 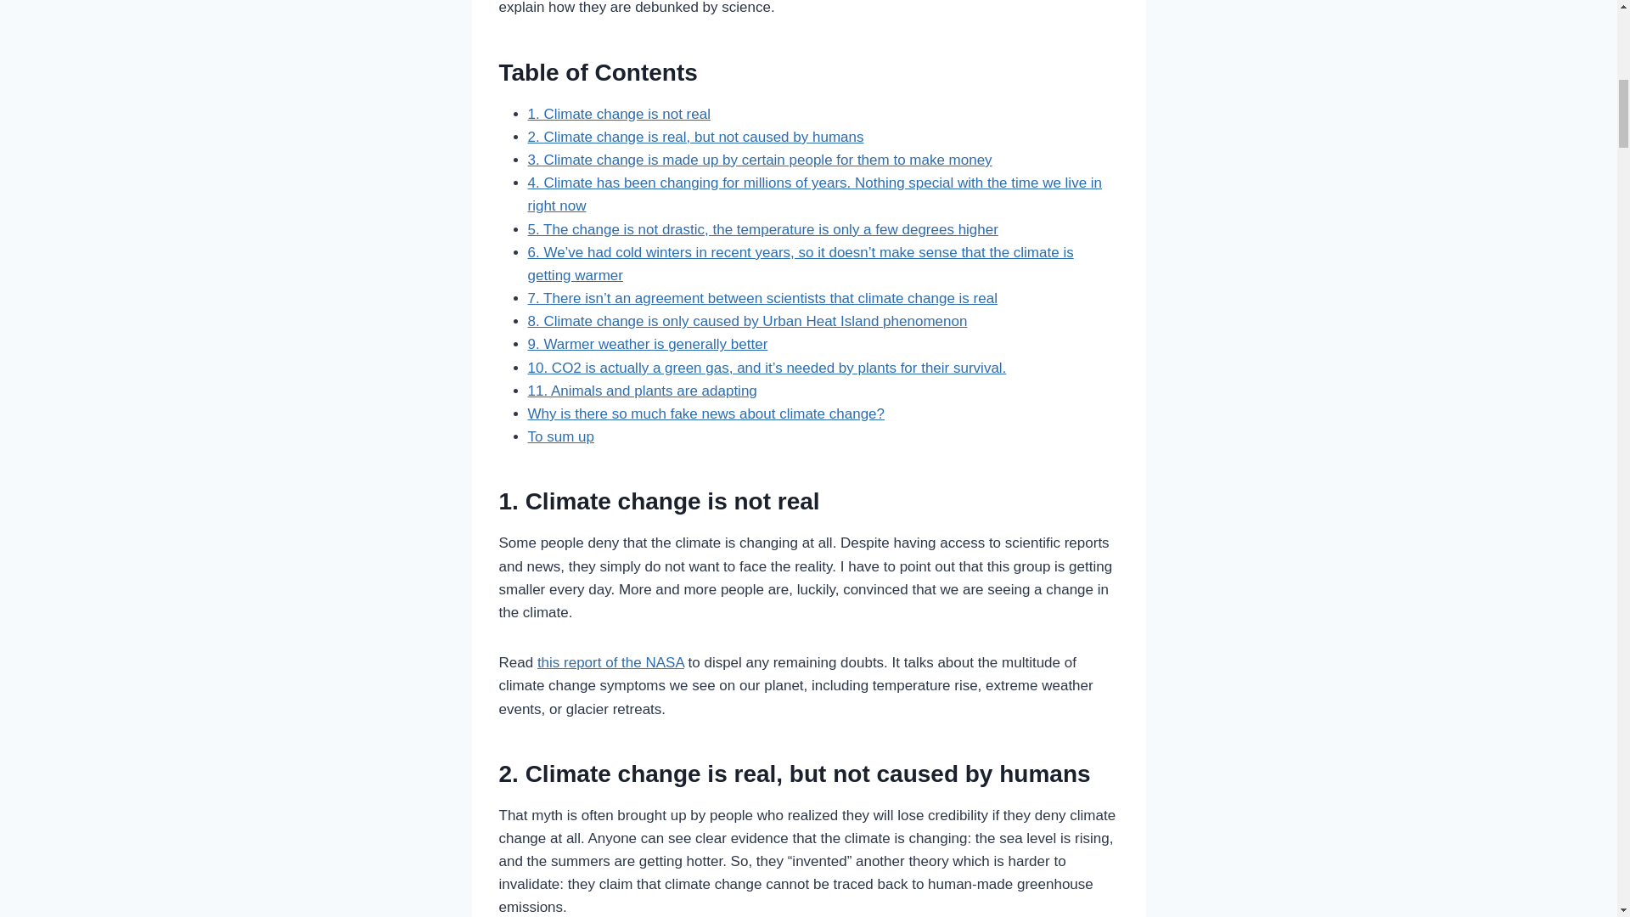 I want to click on 11. Animals and plants are adapting, so click(x=643, y=391).